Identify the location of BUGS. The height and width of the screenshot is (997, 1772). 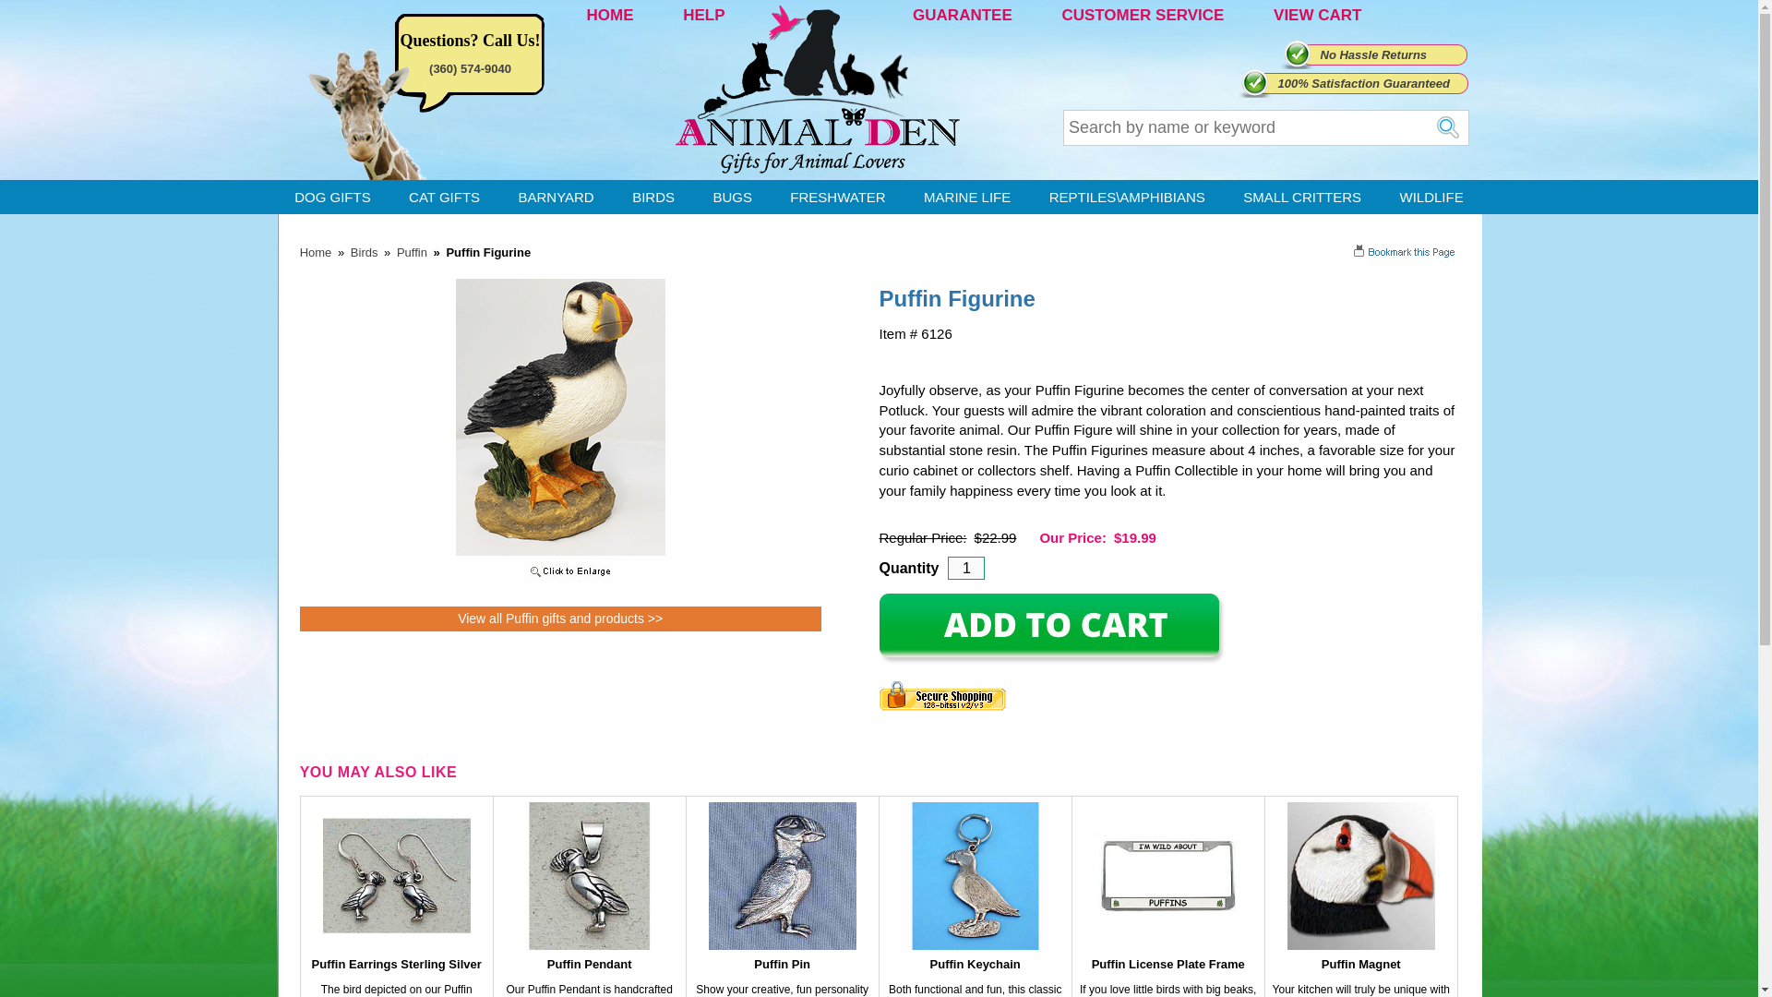
(733, 198).